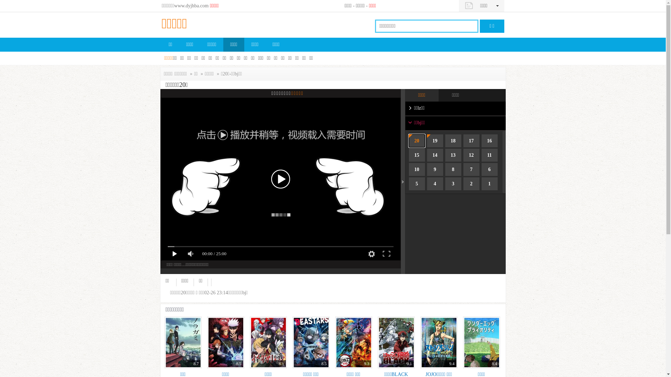 The image size is (671, 377). What do you see at coordinates (490, 170) in the screenshot?
I see `6` at bounding box center [490, 170].